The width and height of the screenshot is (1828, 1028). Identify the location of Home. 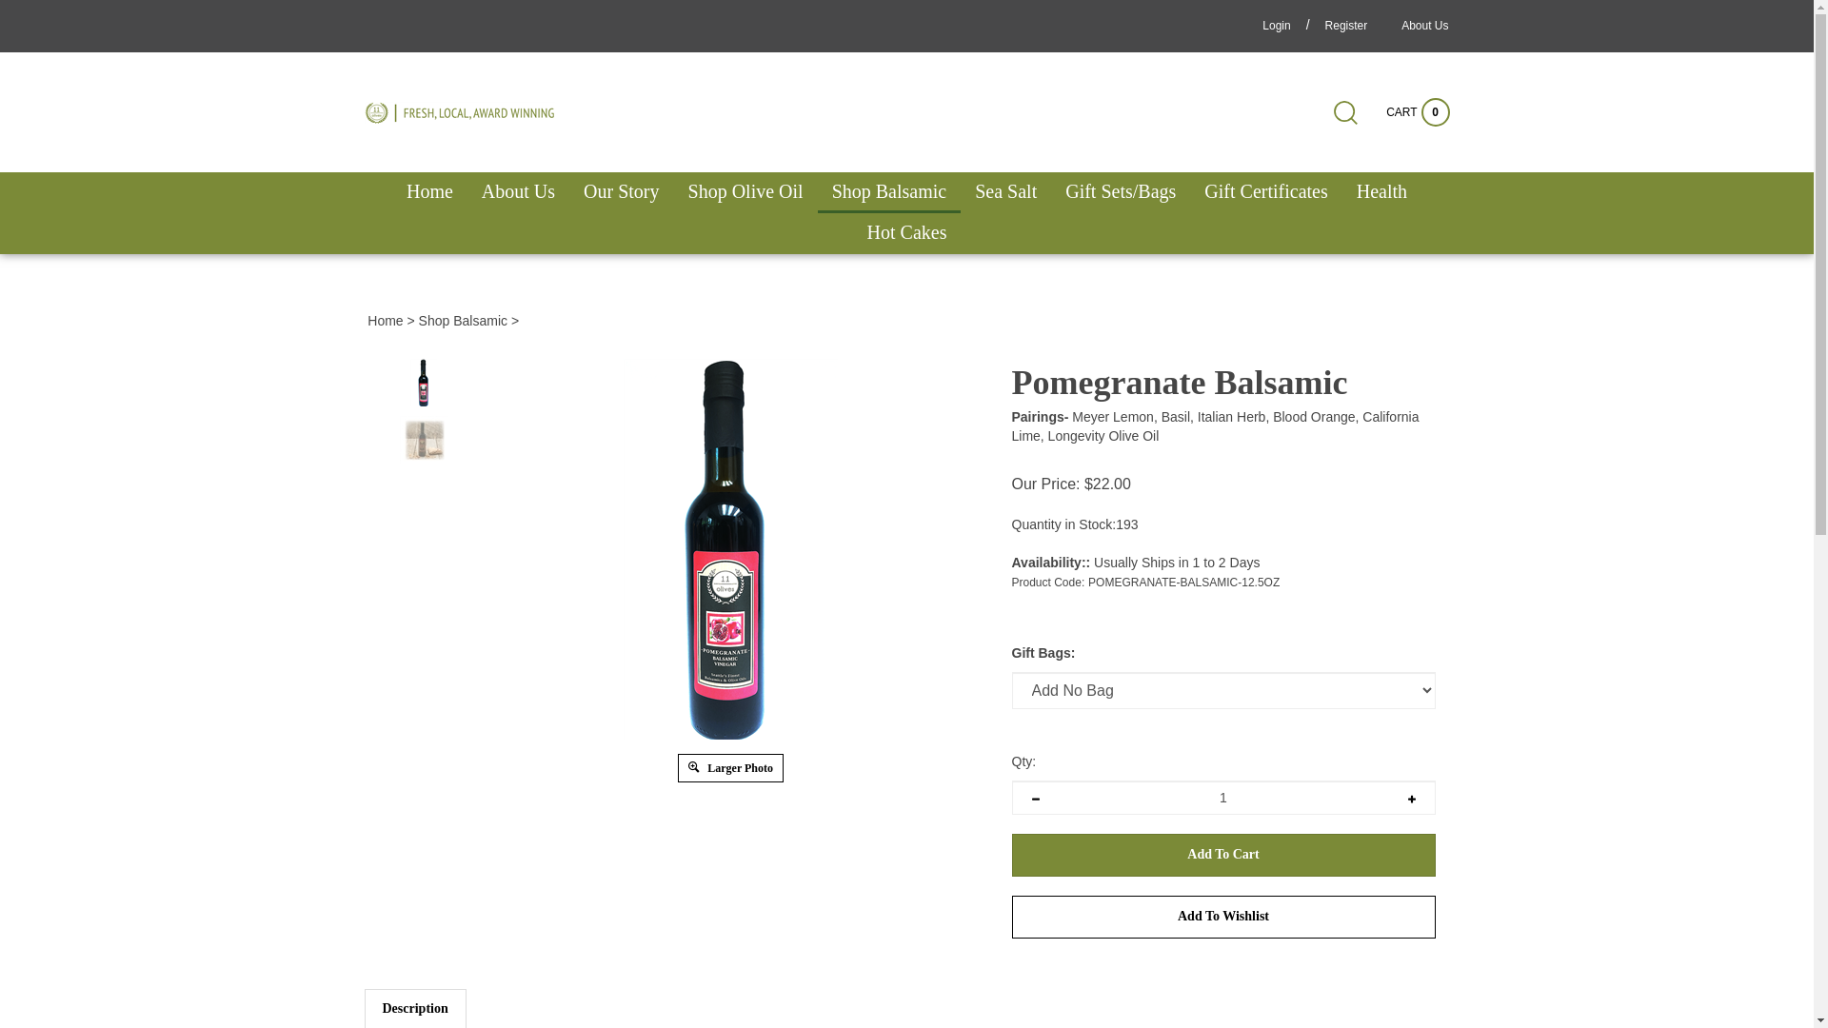
(385, 321).